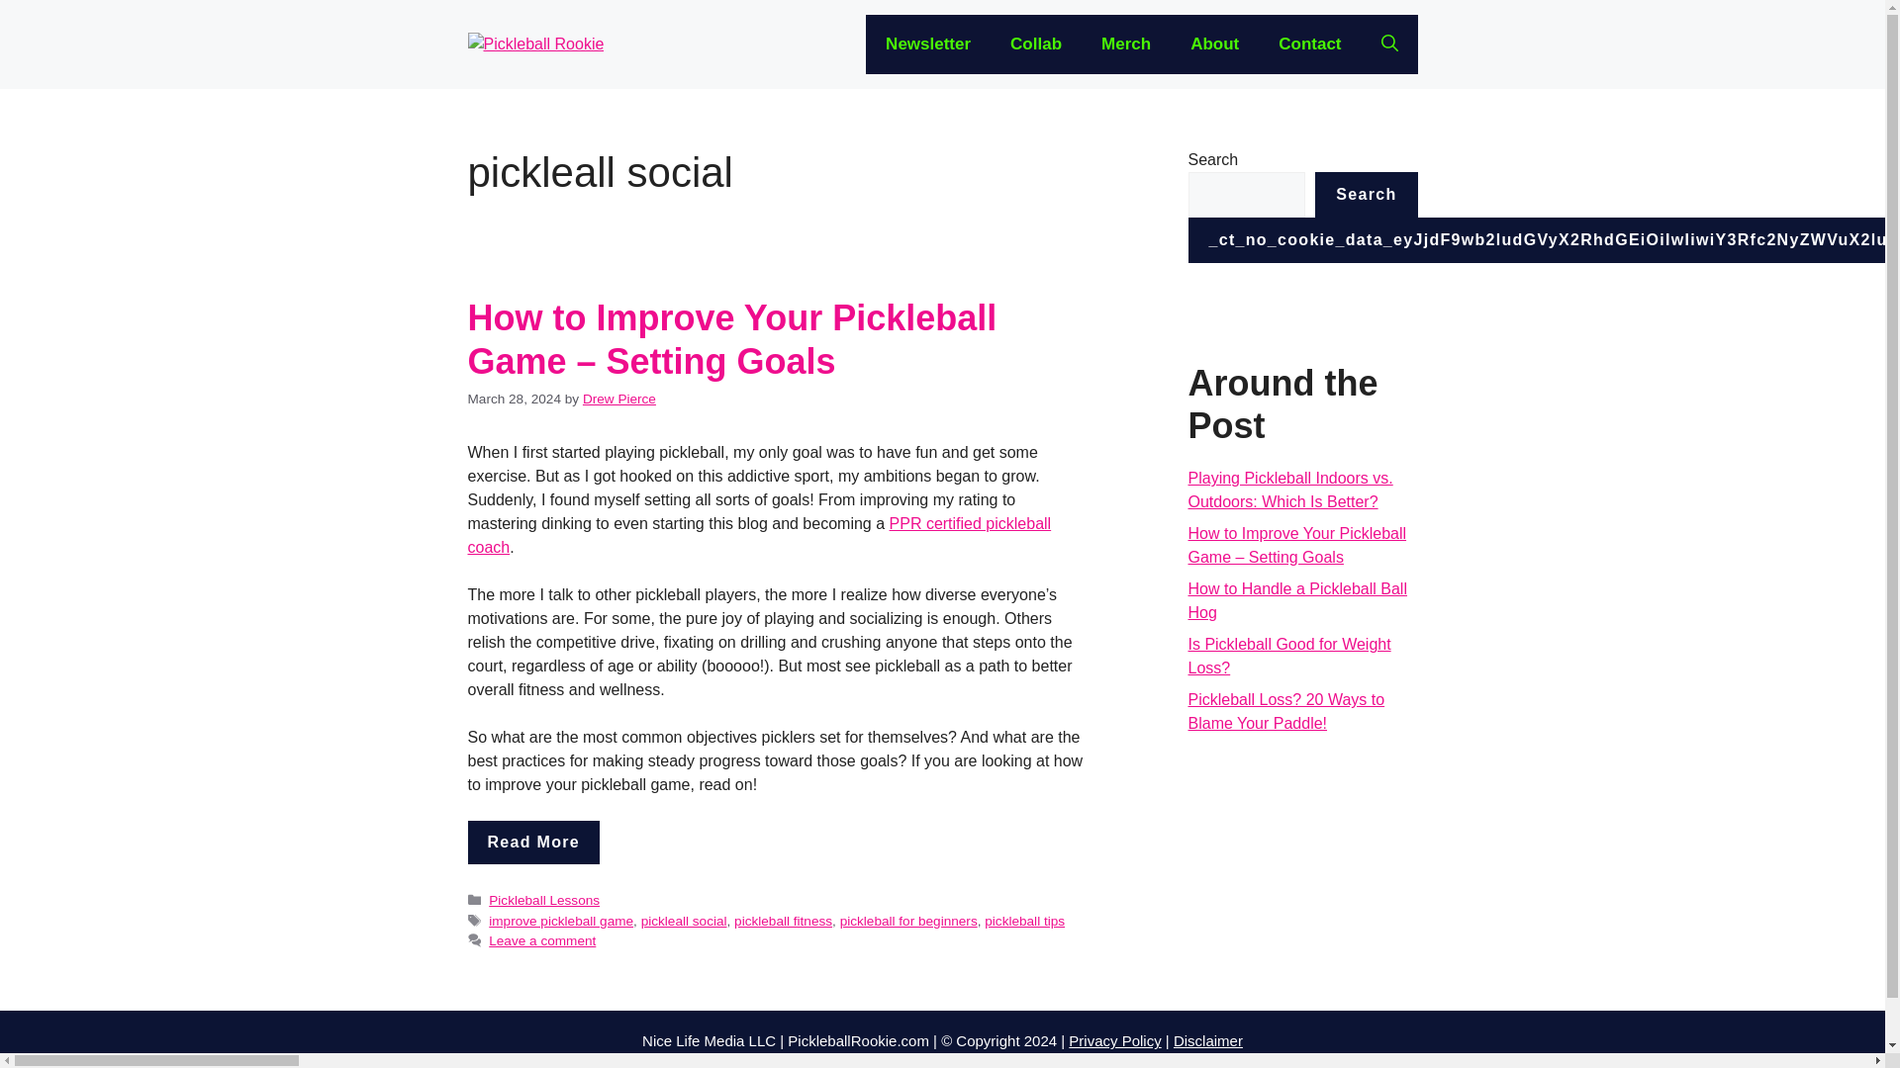  I want to click on Privacy Policy, so click(1114, 1040).